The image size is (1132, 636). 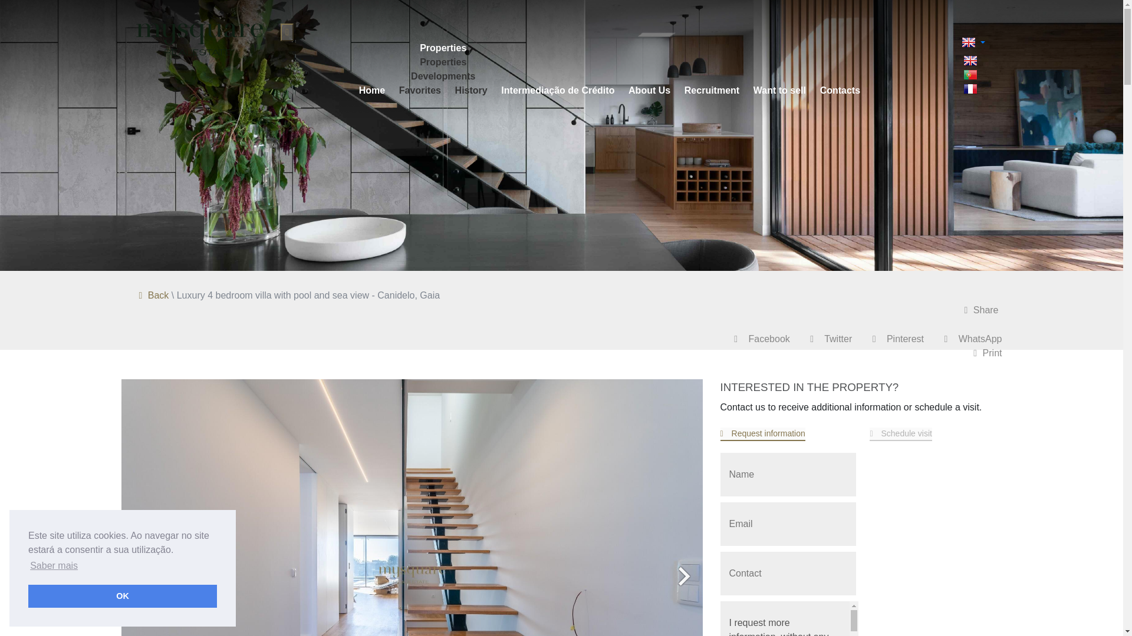 What do you see at coordinates (898, 339) in the screenshot?
I see `   Pinterest` at bounding box center [898, 339].